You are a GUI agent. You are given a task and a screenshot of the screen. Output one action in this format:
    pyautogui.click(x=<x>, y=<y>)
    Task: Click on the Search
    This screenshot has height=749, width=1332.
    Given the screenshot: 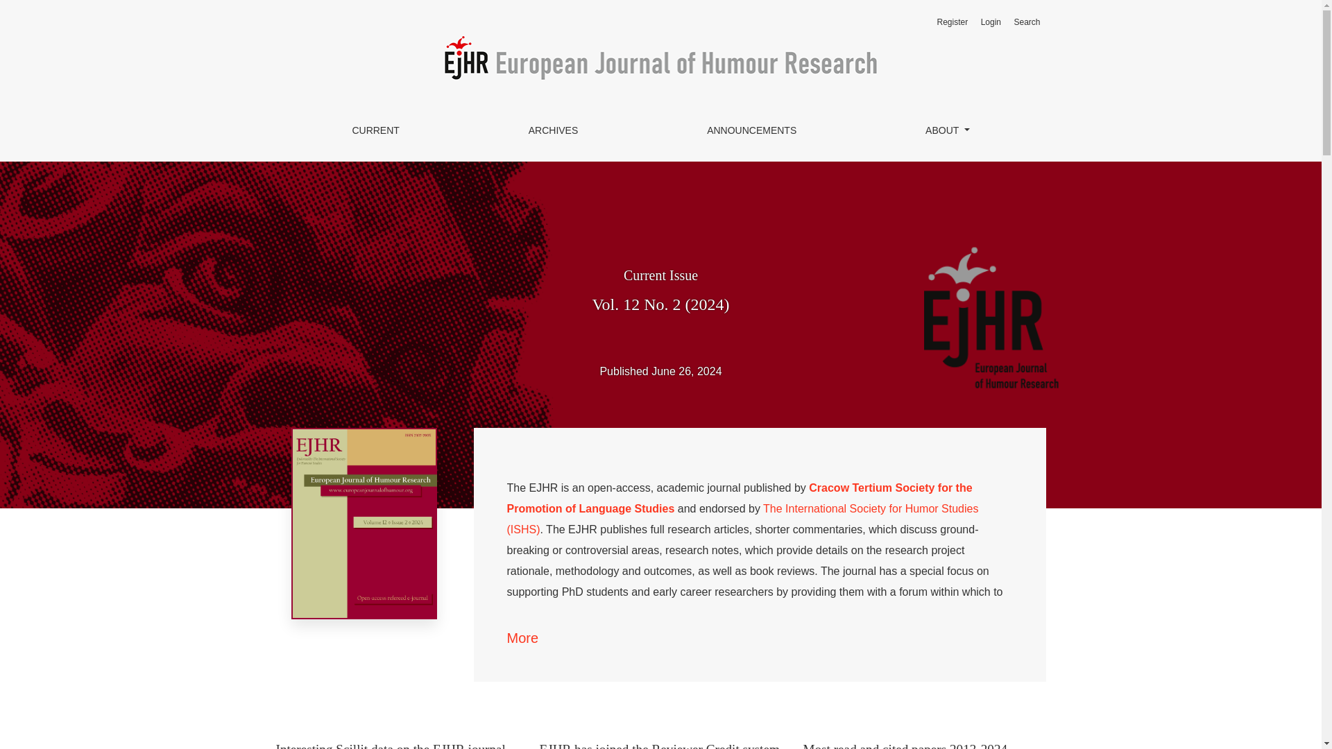 What is the action you would take?
    pyautogui.click(x=1026, y=22)
    